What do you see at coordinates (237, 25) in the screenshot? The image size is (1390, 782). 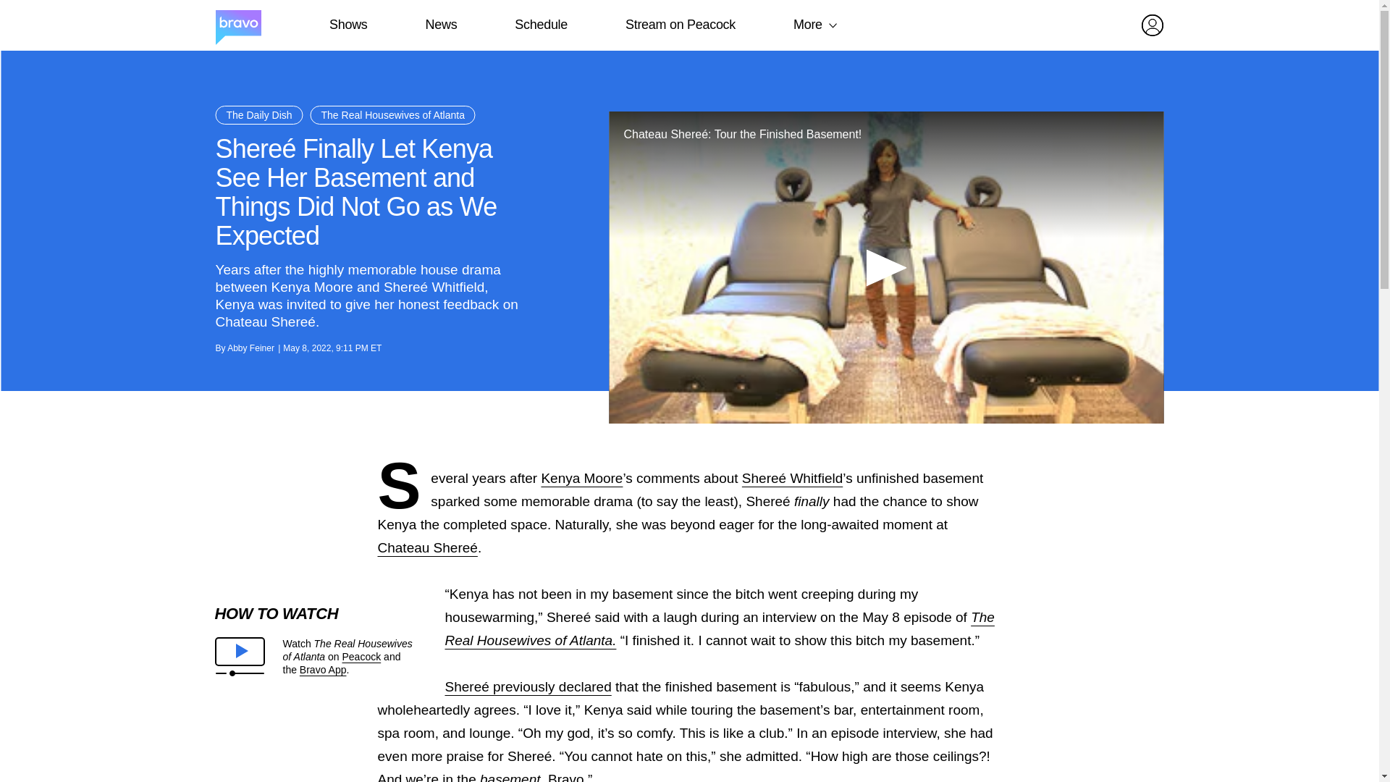 I see `Home` at bounding box center [237, 25].